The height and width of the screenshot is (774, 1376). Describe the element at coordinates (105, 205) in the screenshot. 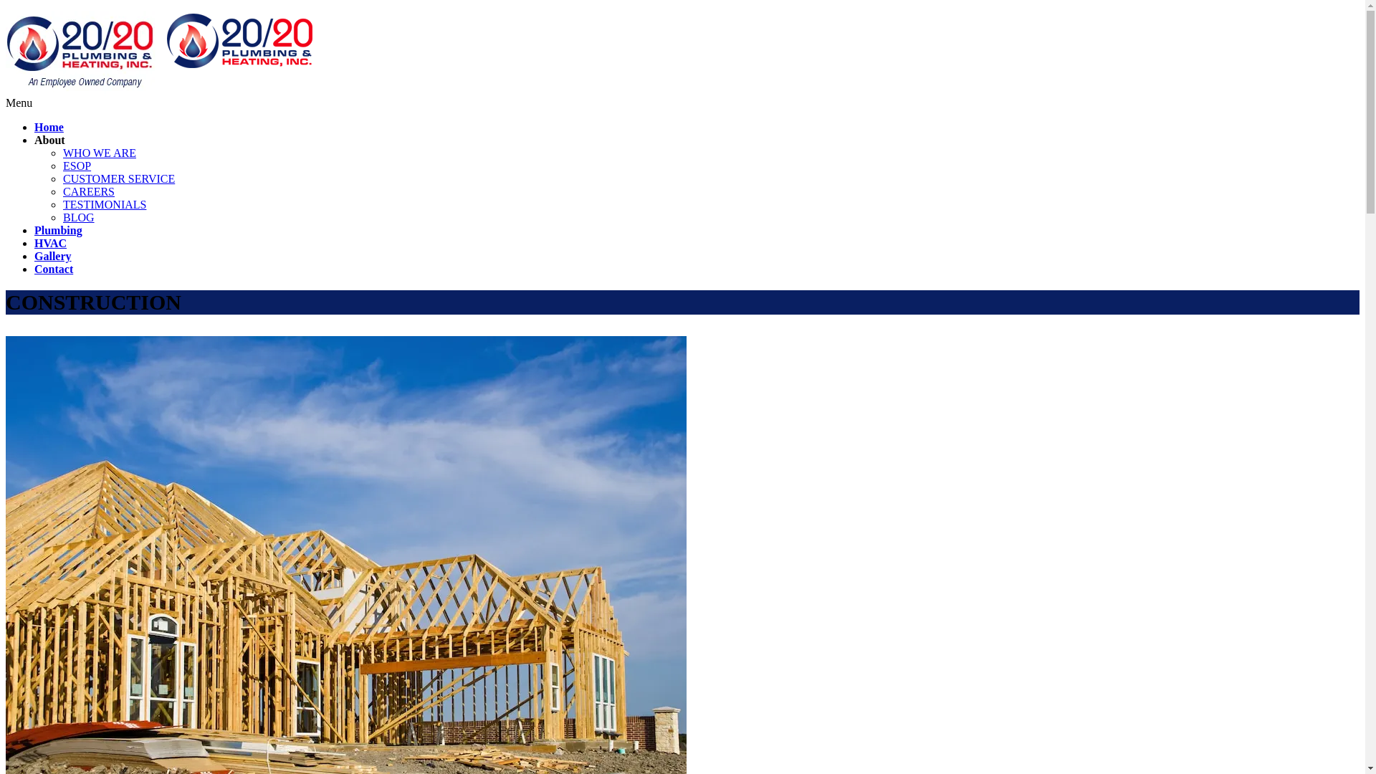

I see `TESTIMONIALS` at that location.